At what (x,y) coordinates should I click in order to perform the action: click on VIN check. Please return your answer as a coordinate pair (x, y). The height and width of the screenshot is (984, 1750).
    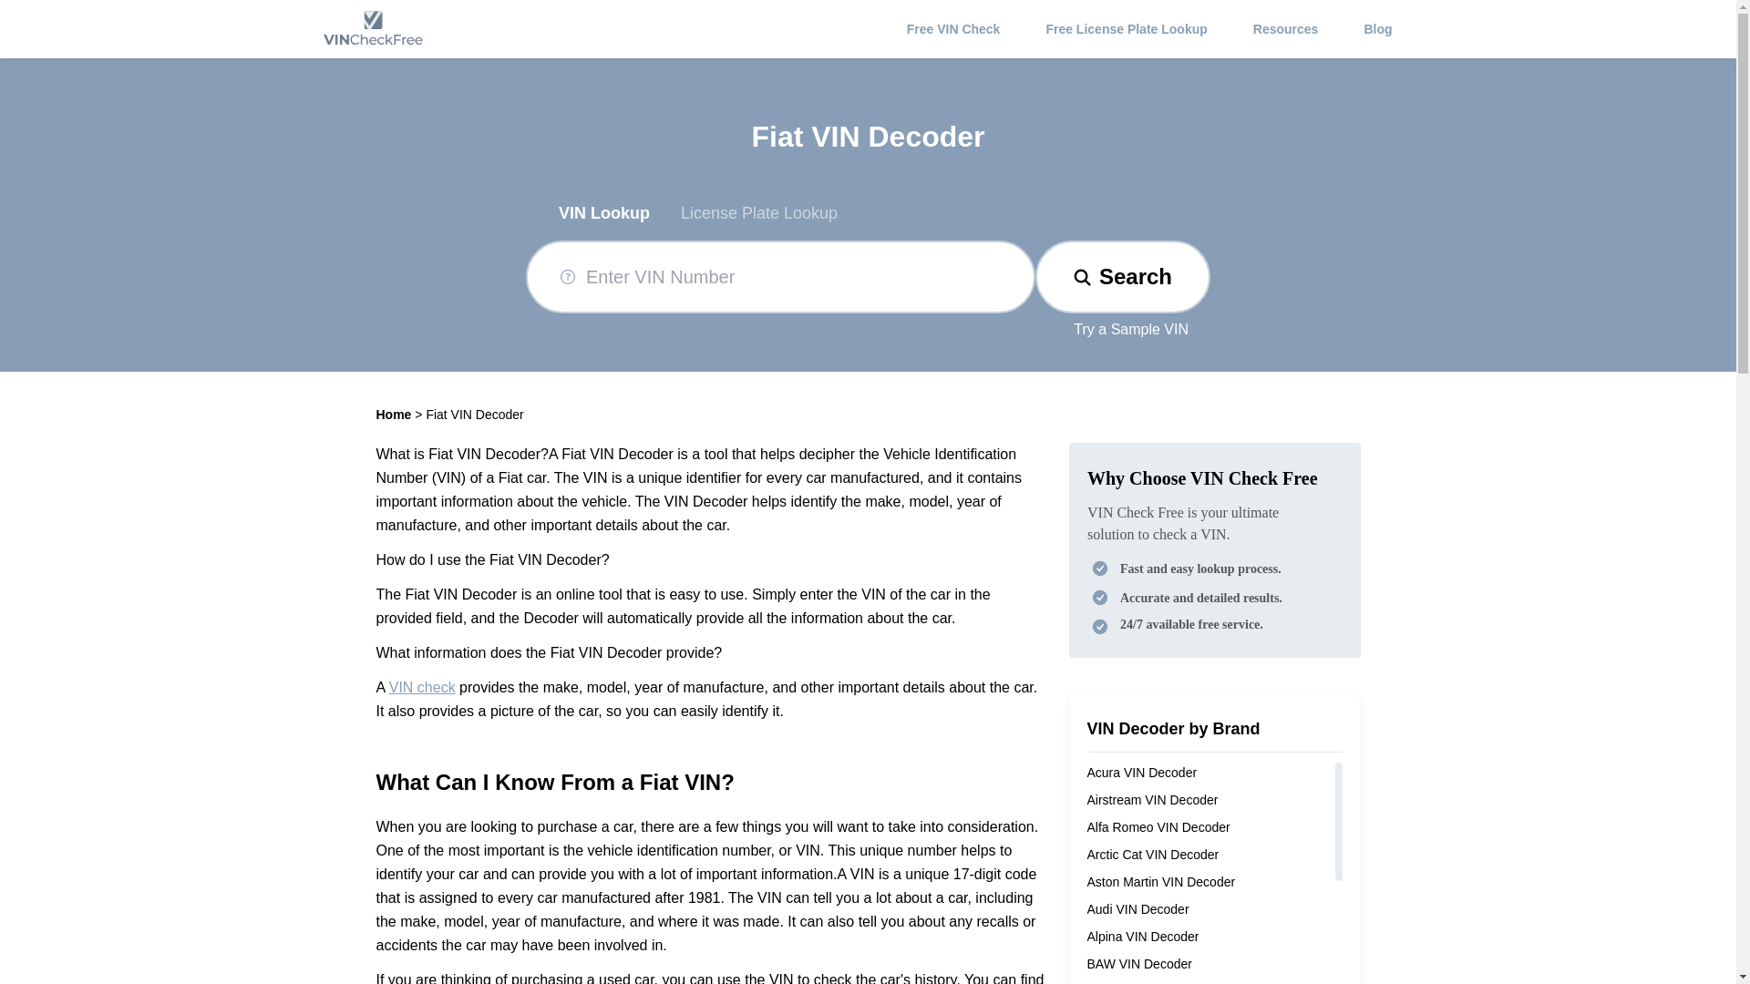
    Looking at the image, I should click on (421, 687).